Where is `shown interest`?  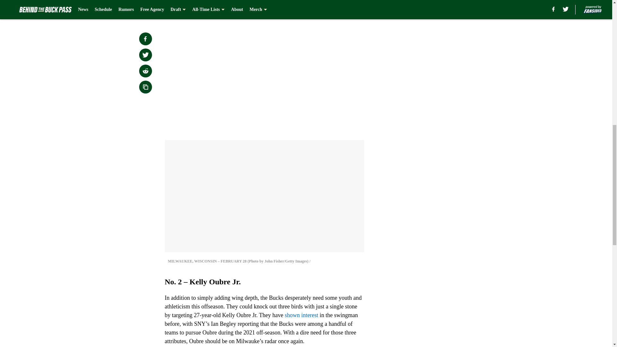
shown interest is located at coordinates (301, 315).